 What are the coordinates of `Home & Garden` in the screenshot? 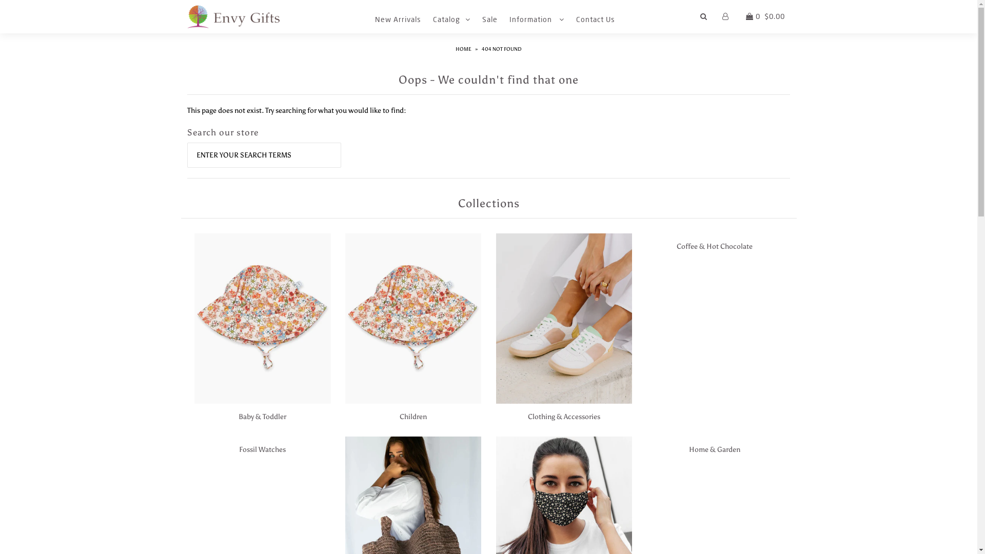 It's located at (715, 449).